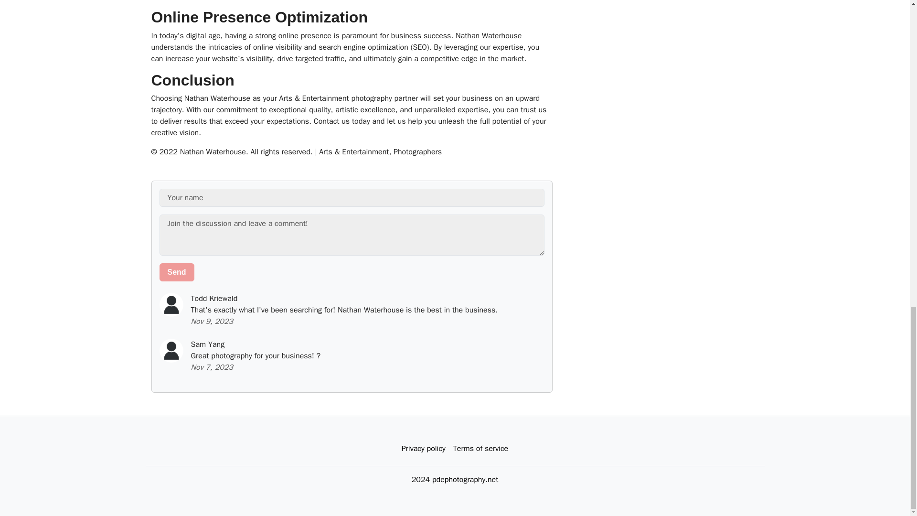 This screenshot has height=516, width=917. Describe the element at coordinates (480, 449) in the screenshot. I see `Terms of service` at that location.